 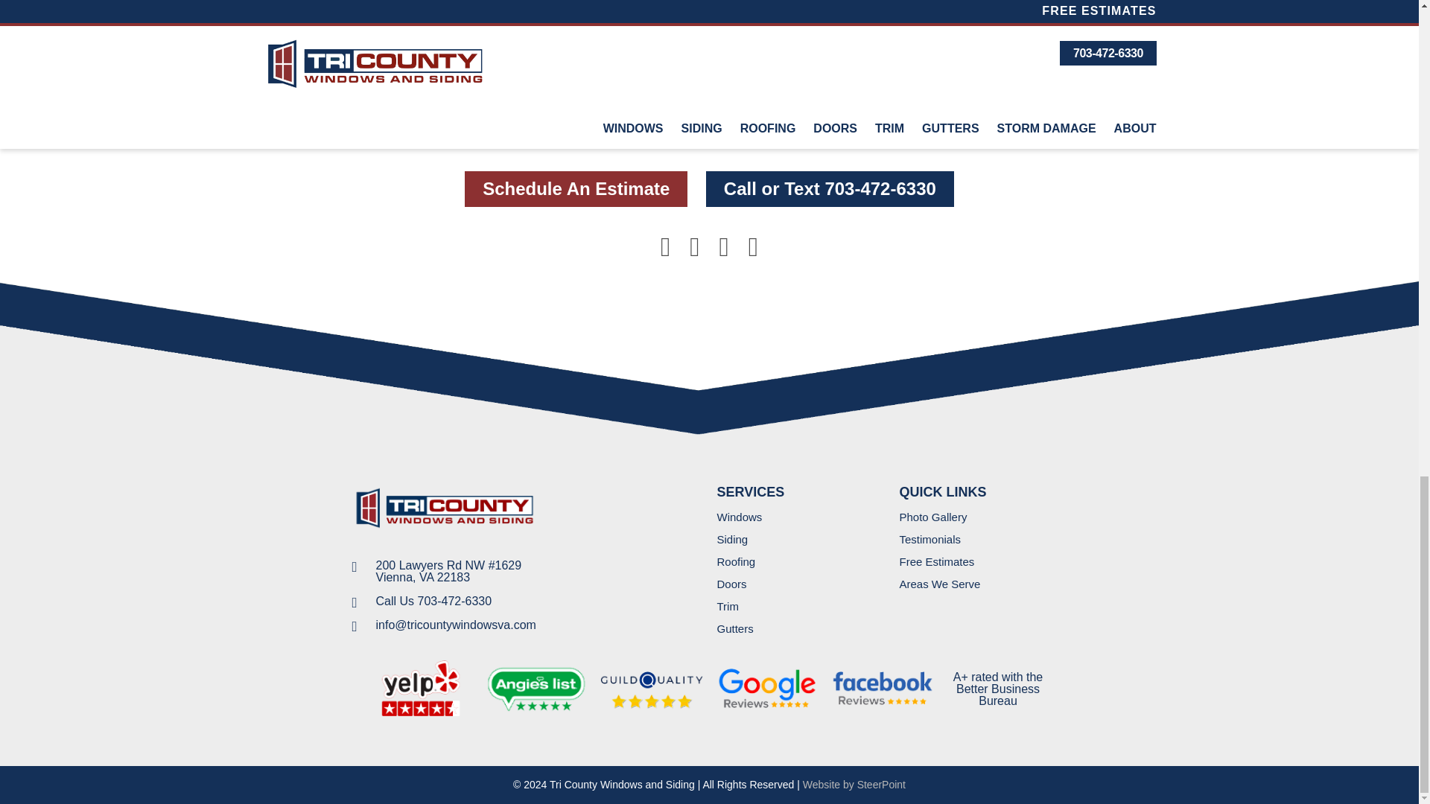 I want to click on Facebook Image, so click(x=883, y=688).